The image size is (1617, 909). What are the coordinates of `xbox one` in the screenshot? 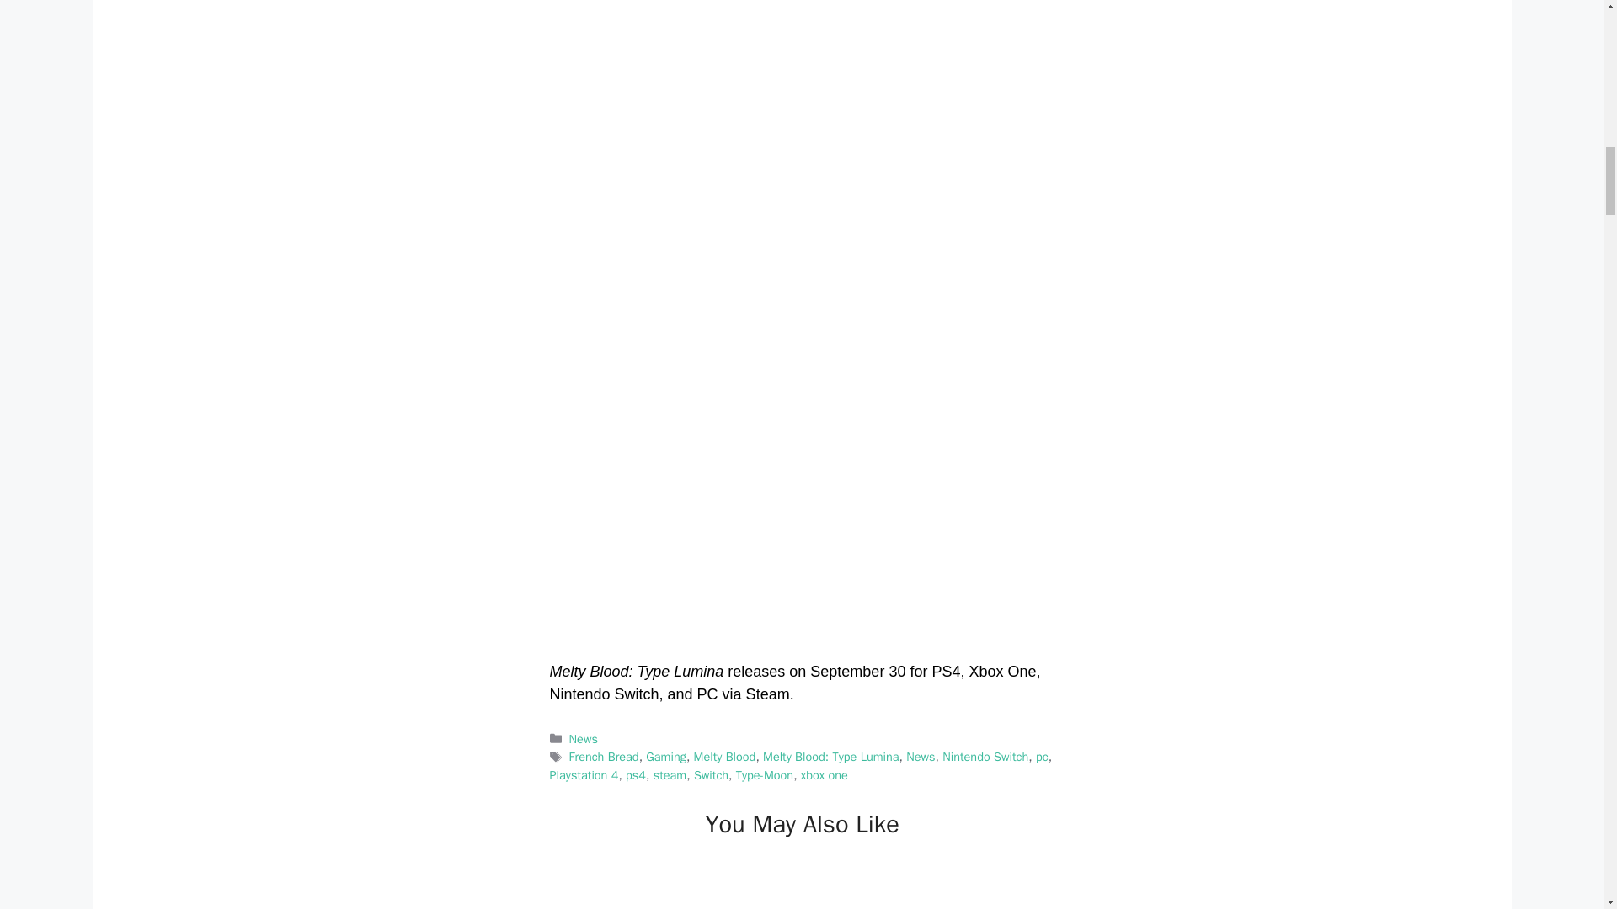 It's located at (824, 774).